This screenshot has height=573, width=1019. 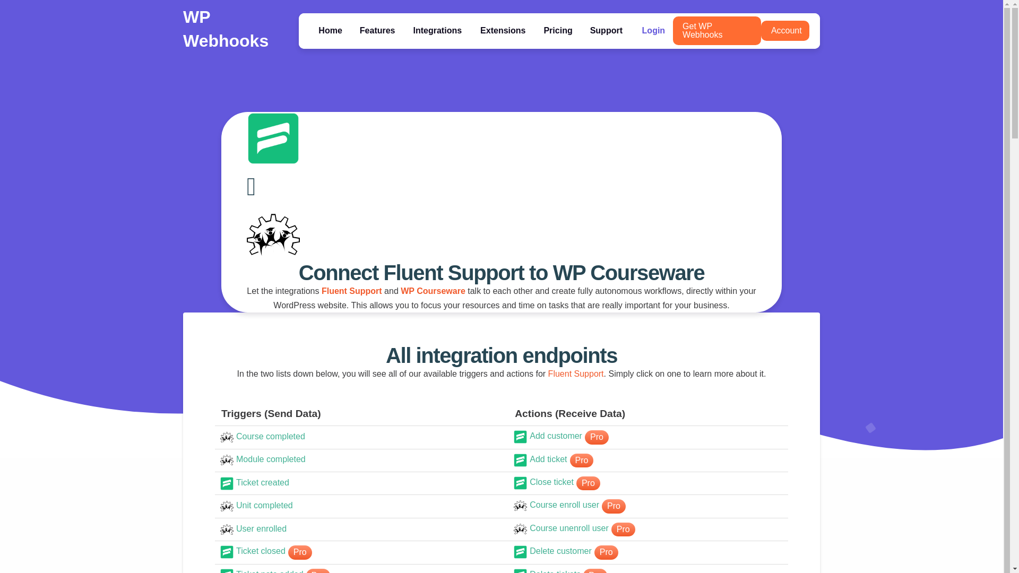 I want to click on Visit our Fluent Support integration, so click(x=352, y=291).